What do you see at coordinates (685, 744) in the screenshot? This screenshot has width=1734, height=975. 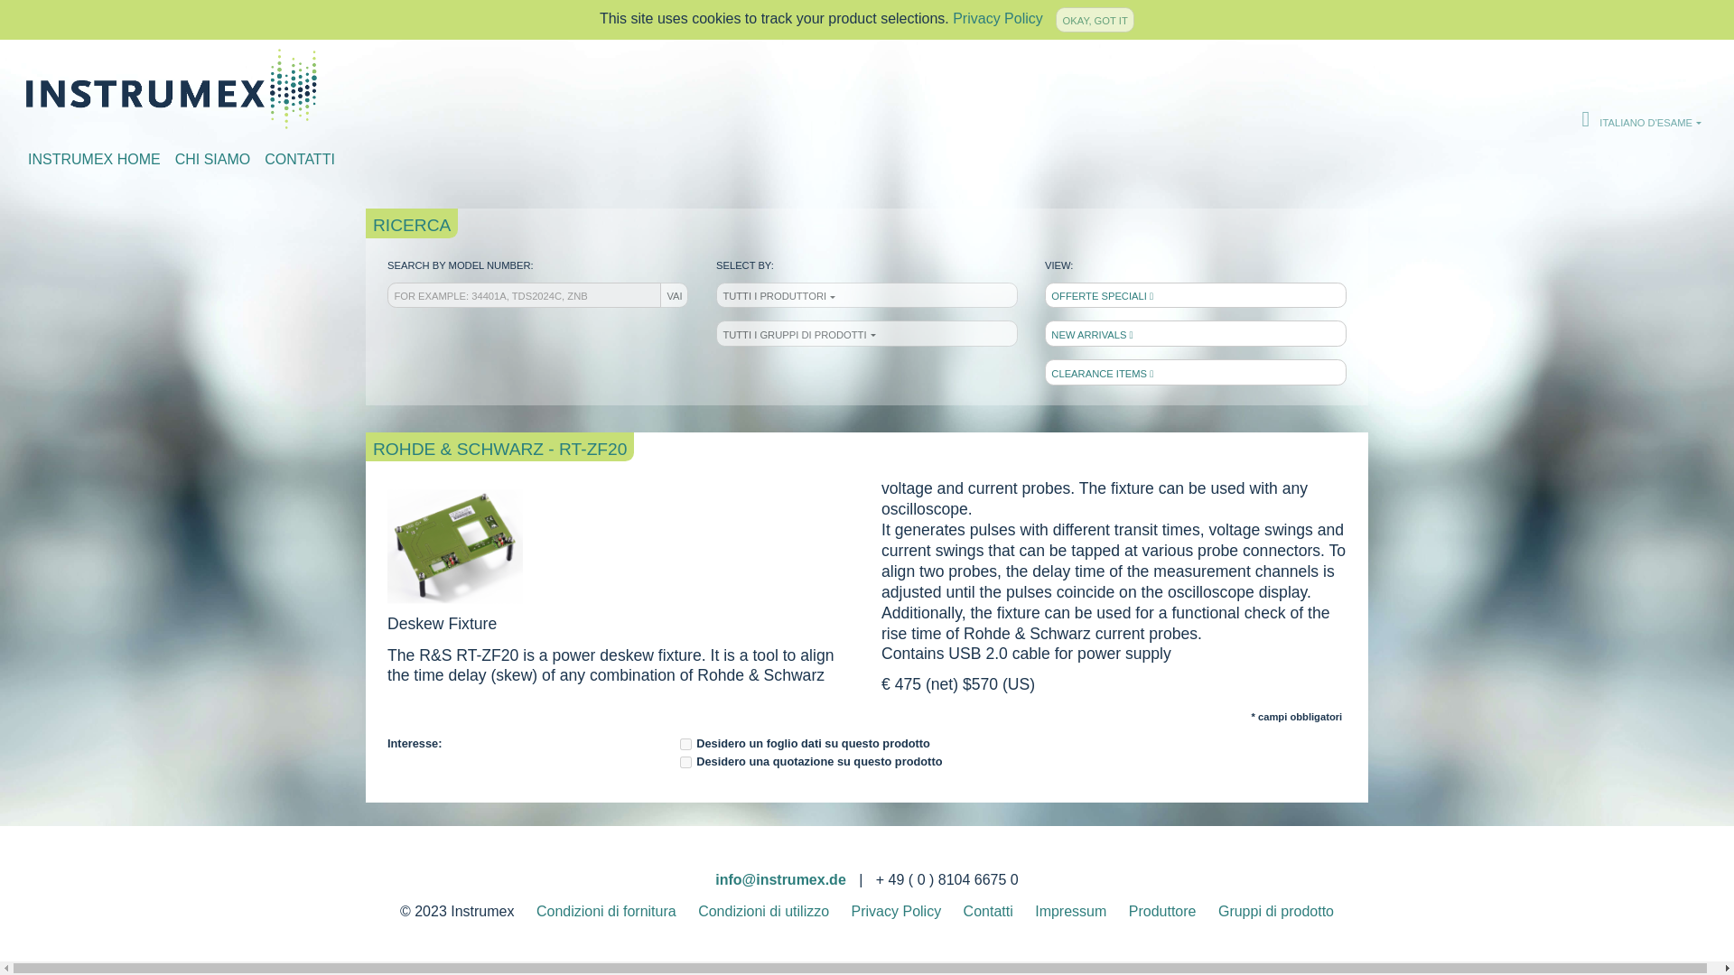 I see `QUOTATION` at bounding box center [685, 744].